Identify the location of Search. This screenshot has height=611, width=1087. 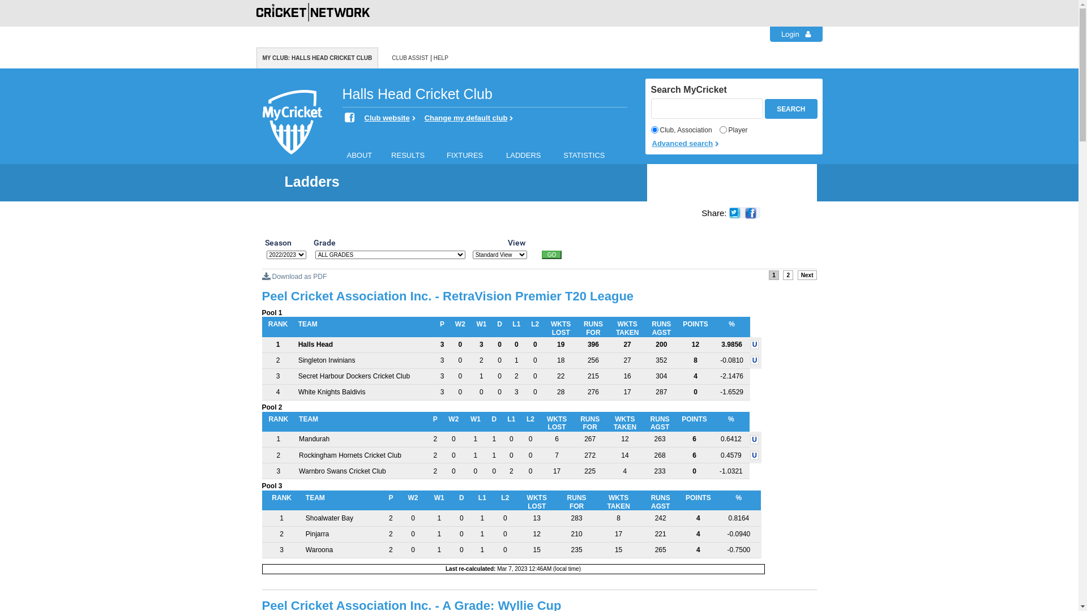
(791, 109).